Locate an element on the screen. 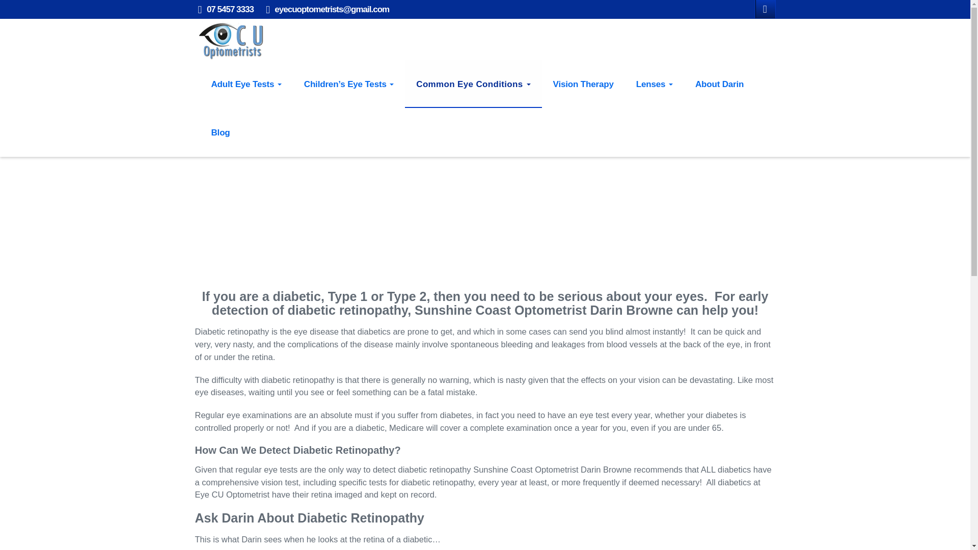 Image resolution: width=978 pixels, height=550 pixels. Children's Eye Tests is located at coordinates (349, 84).